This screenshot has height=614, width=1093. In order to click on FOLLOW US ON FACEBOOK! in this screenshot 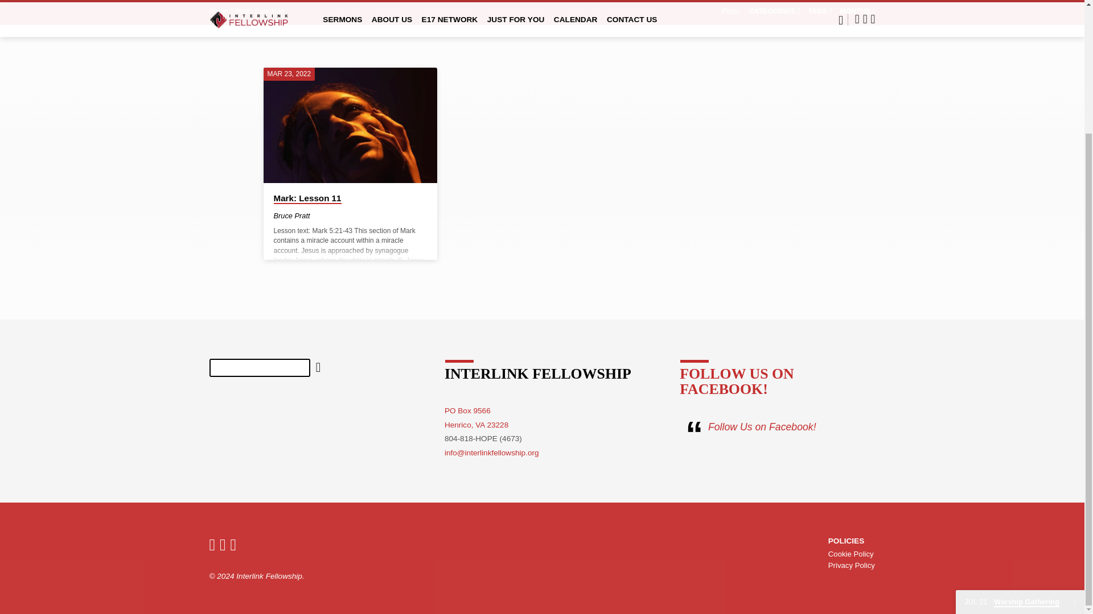, I will do `click(737, 381)`.